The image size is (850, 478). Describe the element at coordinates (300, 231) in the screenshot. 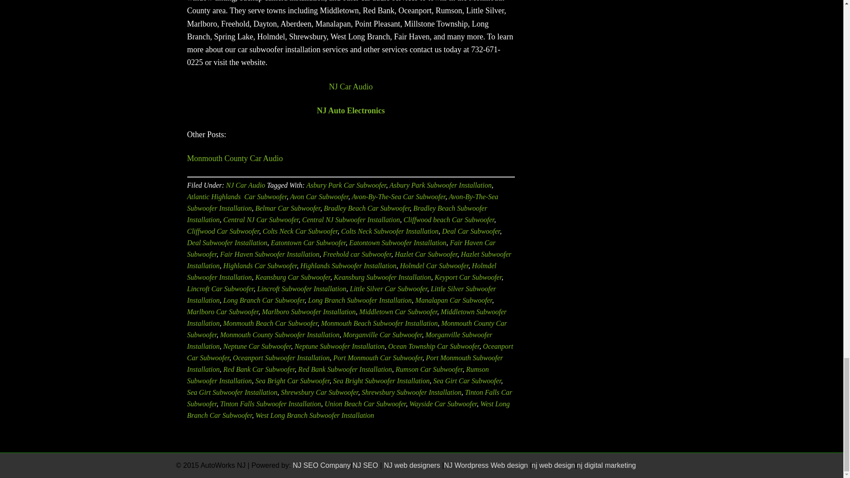

I see `Colts Neck Car Subwoofer` at that location.